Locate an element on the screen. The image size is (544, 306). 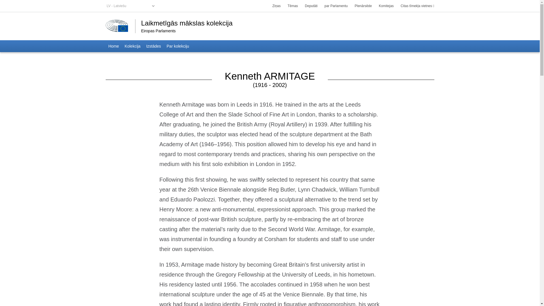
Par kolekciju is located at coordinates (178, 46).